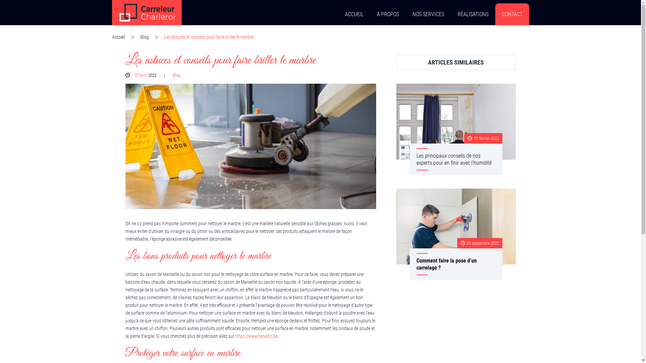 The width and height of the screenshot is (646, 363). I want to click on https://www.benedic.be, so click(256, 336).